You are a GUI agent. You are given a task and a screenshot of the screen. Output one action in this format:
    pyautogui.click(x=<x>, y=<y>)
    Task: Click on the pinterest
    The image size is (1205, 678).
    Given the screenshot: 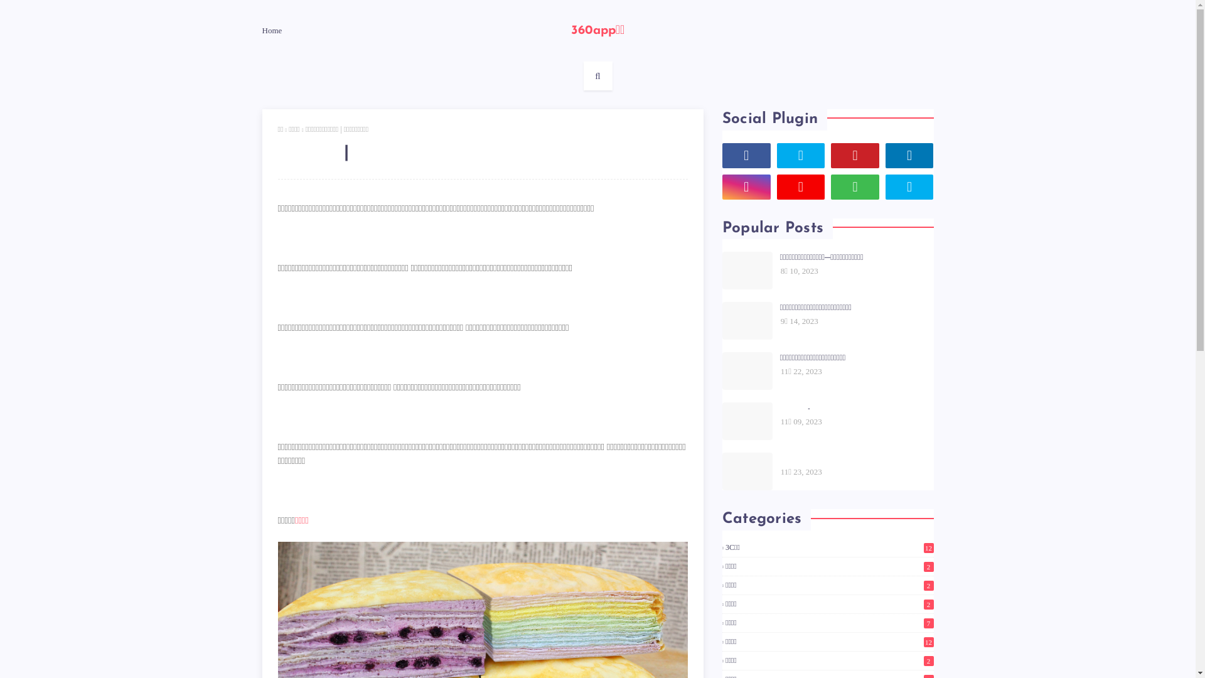 What is the action you would take?
    pyautogui.click(x=855, y=156)
    